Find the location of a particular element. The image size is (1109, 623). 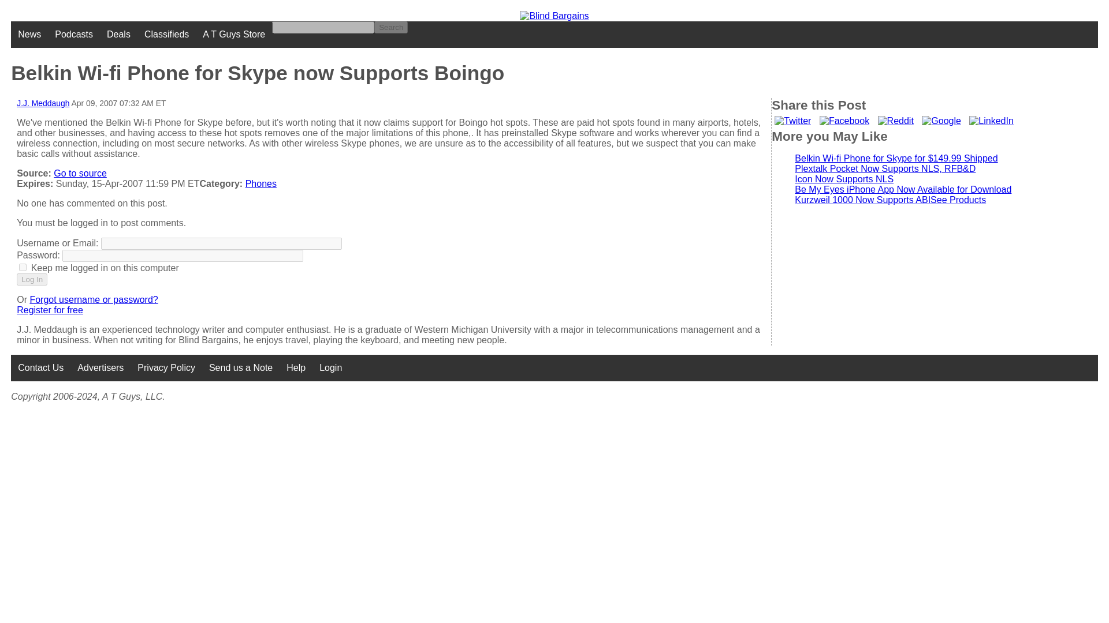

Classifieds is located at coordinates (166, 35).